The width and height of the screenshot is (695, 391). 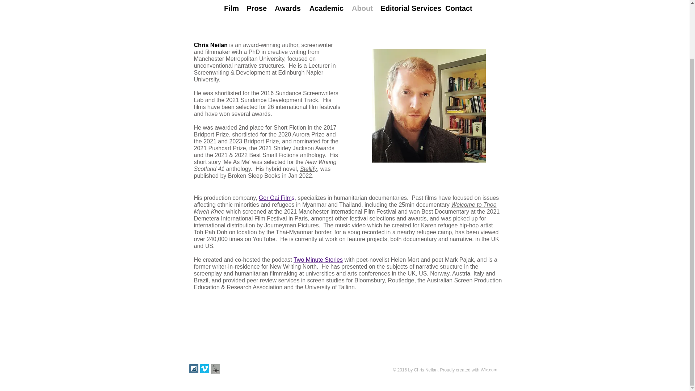 What do you see at coordinates (362, 9) in the screenshot?
I see `About` at bounding box center [362, 9].